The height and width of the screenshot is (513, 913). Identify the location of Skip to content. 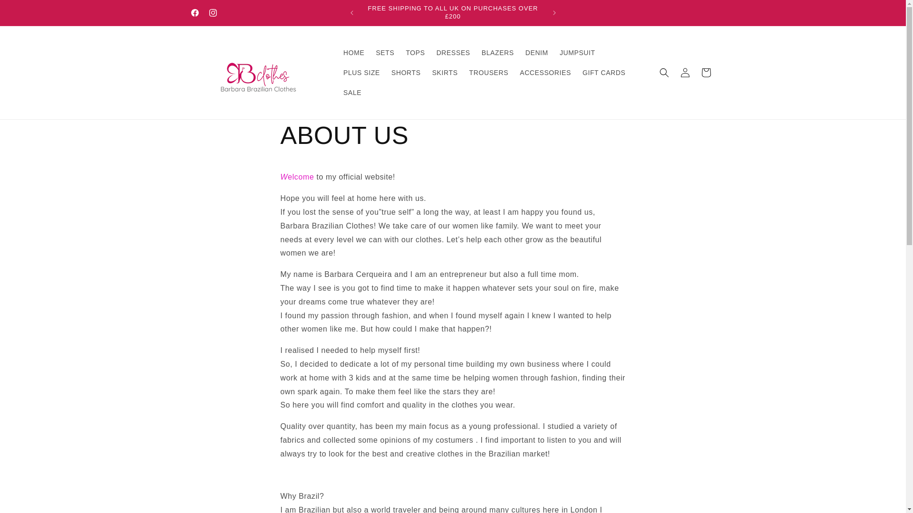
(29, 11).